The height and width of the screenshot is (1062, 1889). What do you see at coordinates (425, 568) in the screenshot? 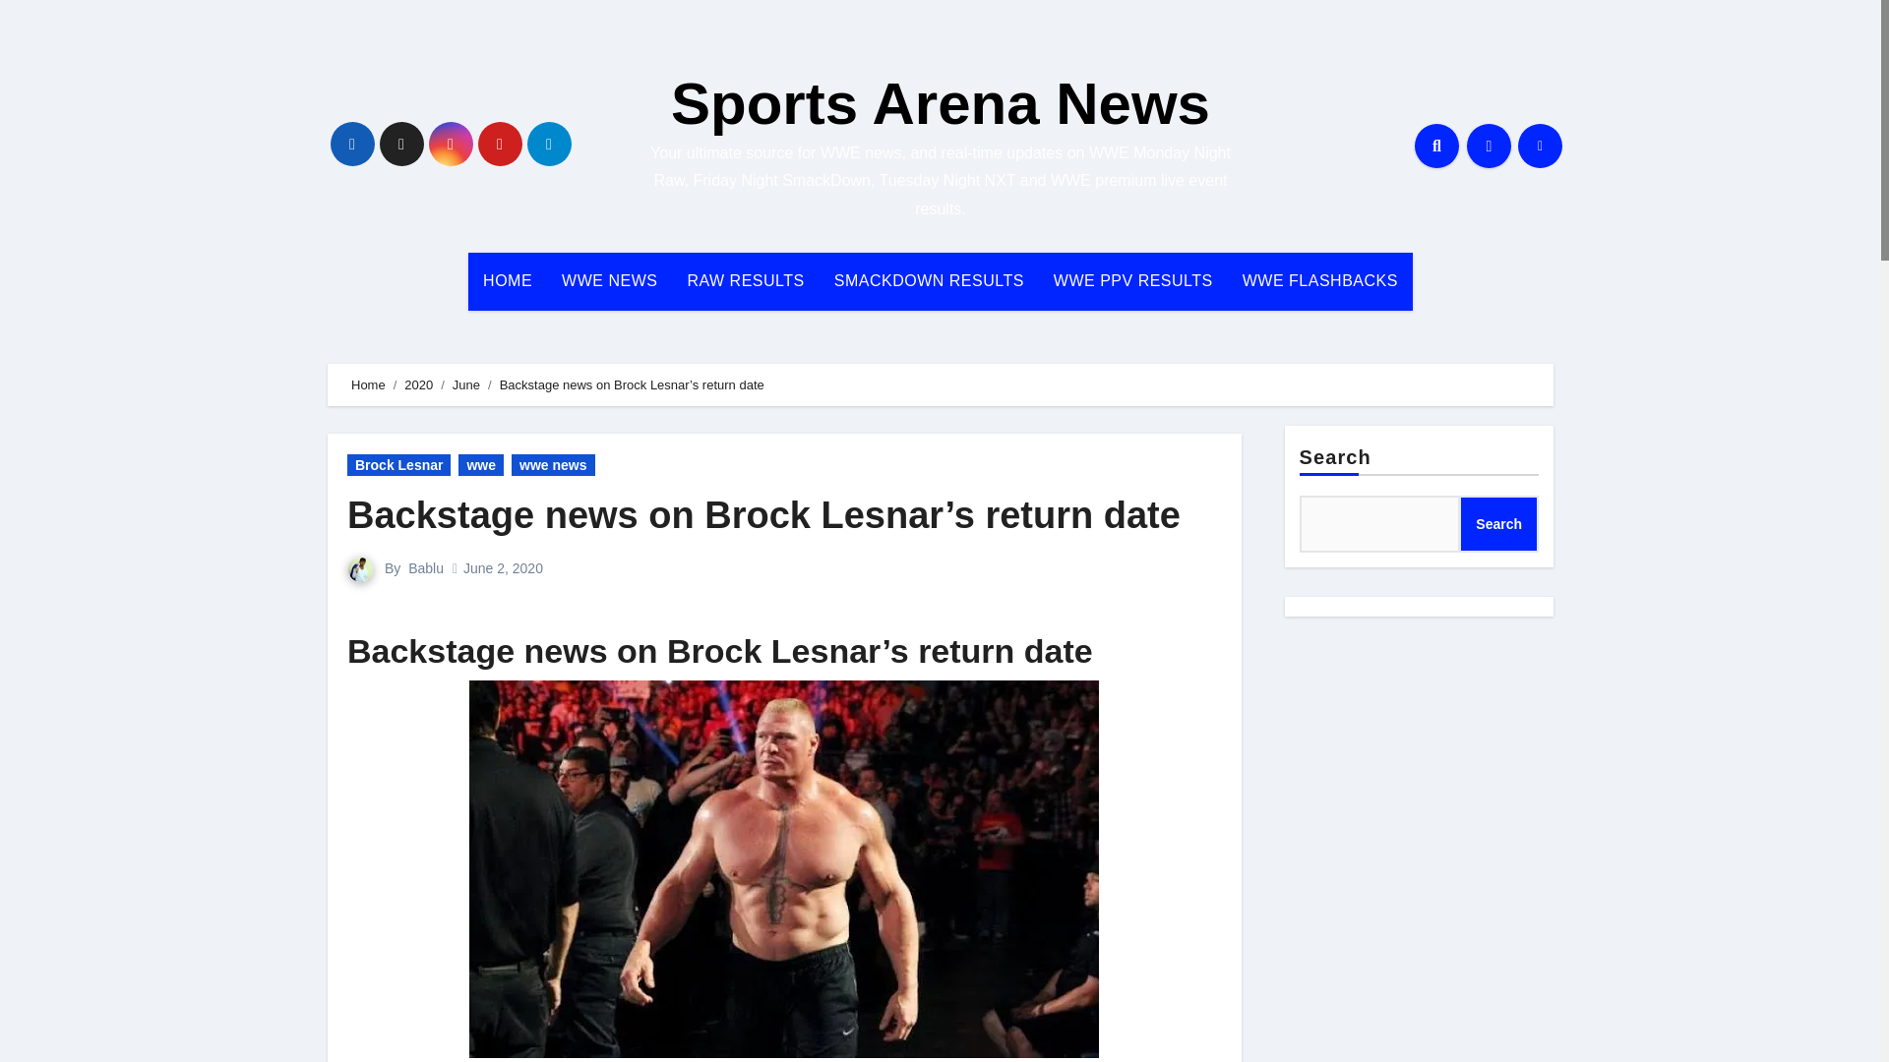
I see `Bablu` at bounding box center [425, 568].